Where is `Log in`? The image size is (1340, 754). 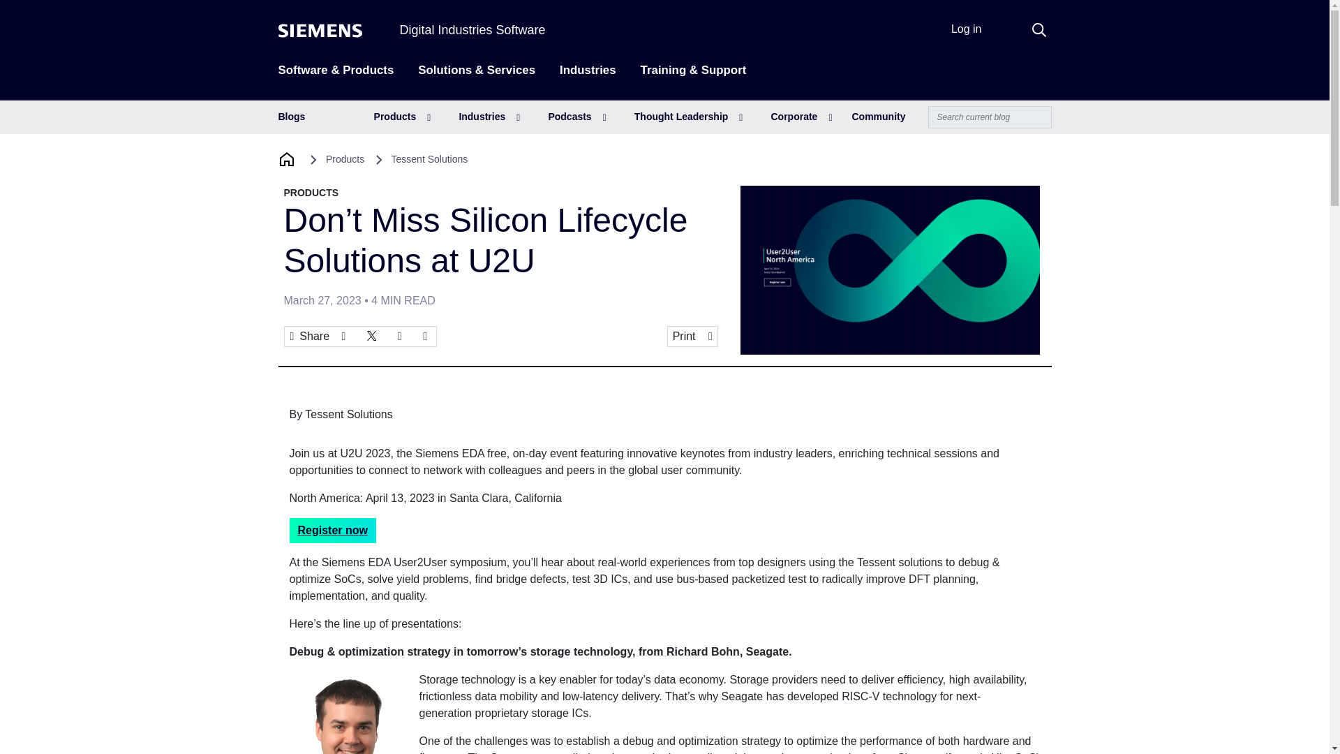 Log in is located at coordinates (967, 29).